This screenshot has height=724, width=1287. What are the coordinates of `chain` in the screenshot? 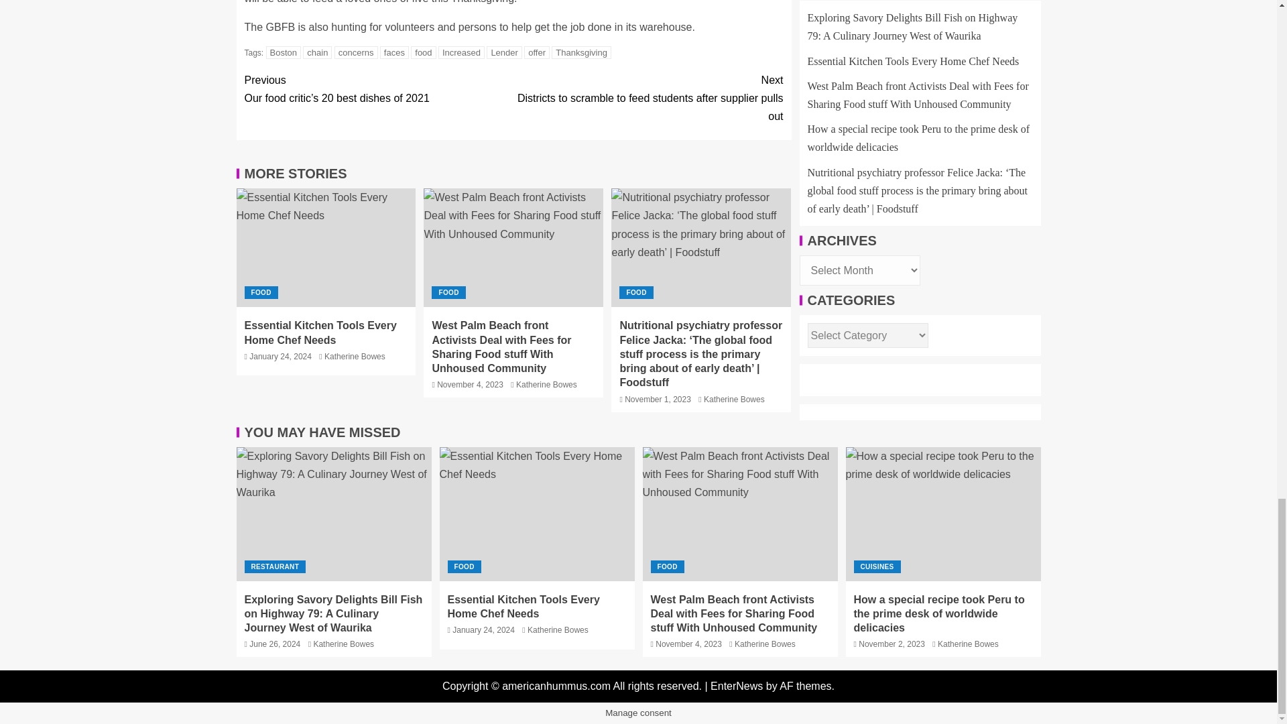 It's located at (317, 52).